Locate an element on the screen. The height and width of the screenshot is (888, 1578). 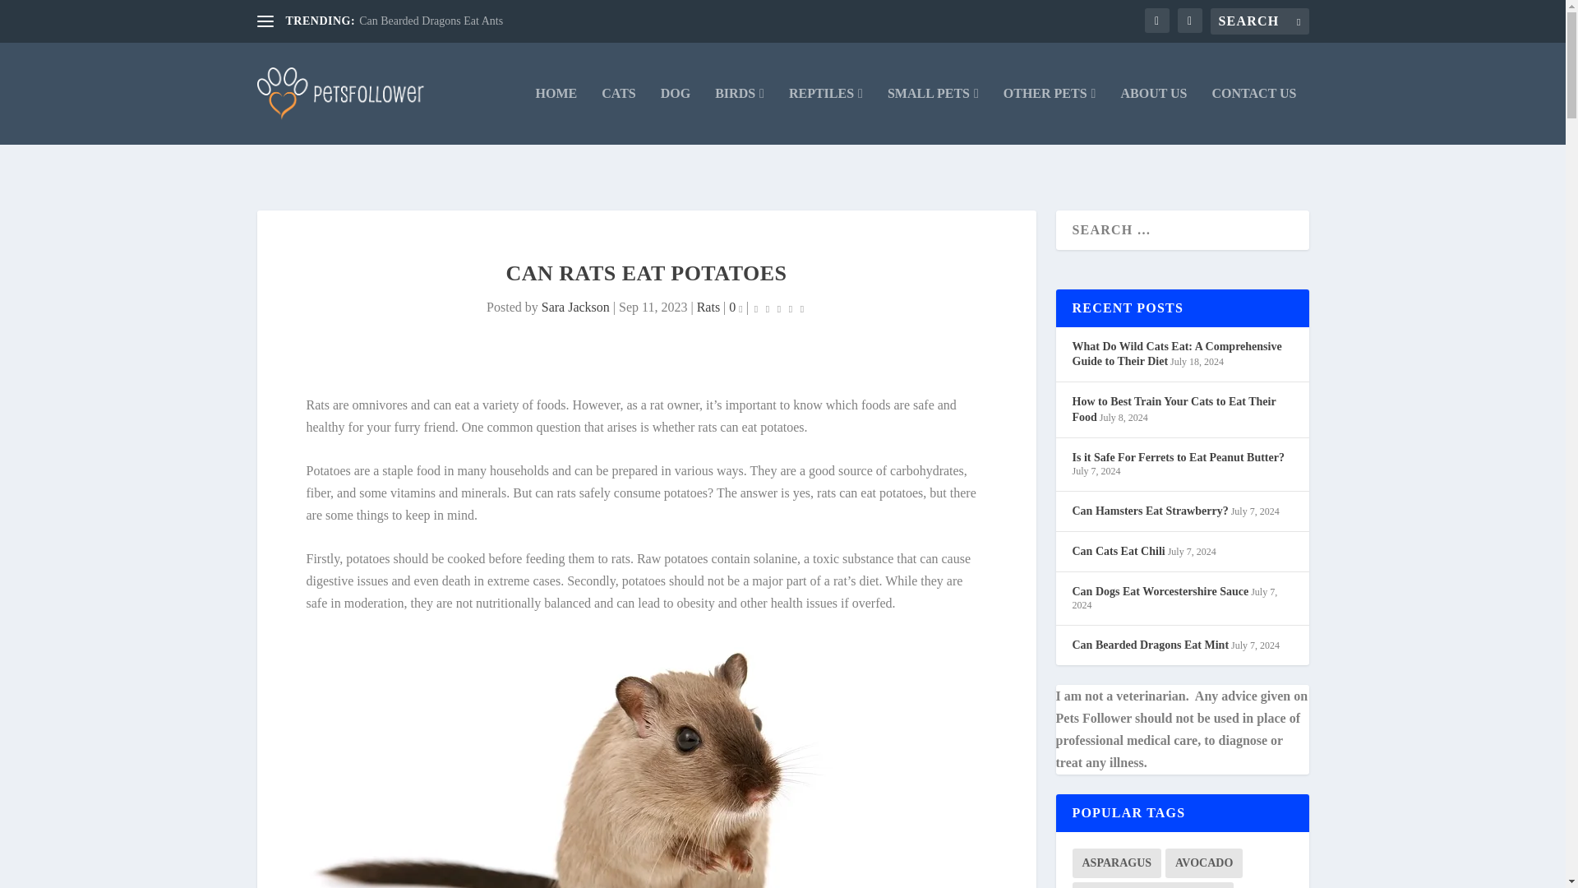
CONTACT US is located at coordinates (1254, 115).